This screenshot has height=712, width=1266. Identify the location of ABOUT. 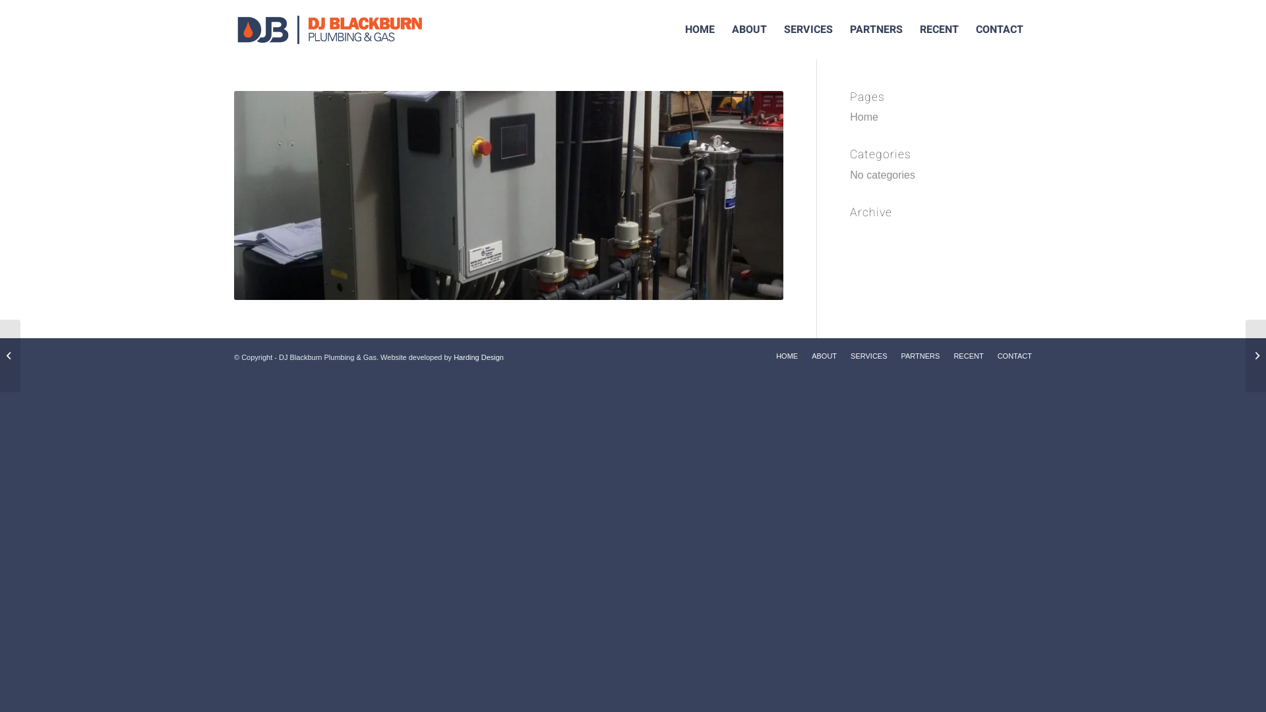
(749, 30).